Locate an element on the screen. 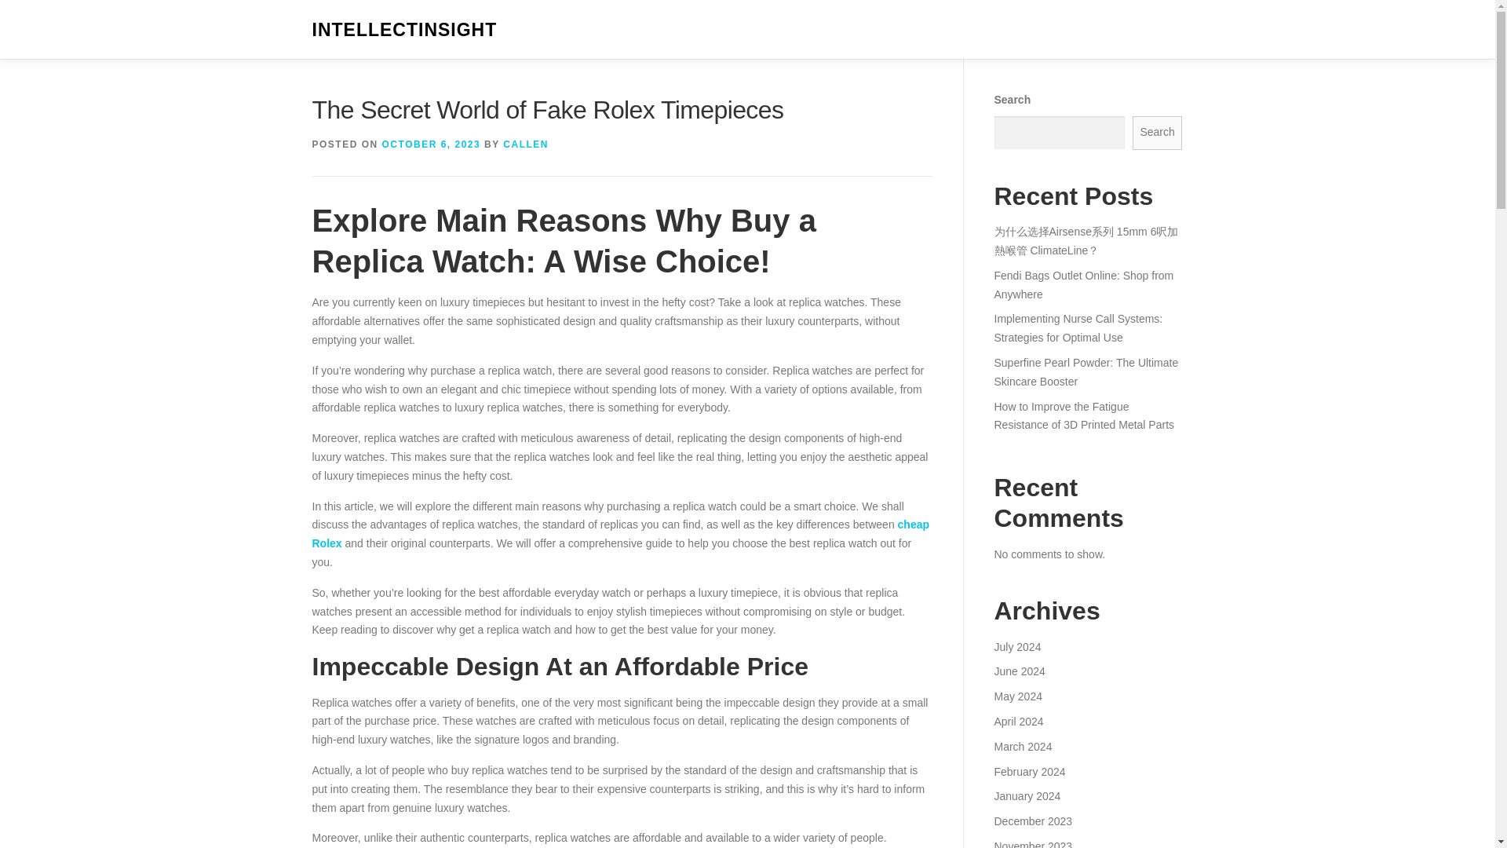 Image resolution: width=1507 pixels, height=848 pixels. May 2024 is located at coordinates (1017, 696).